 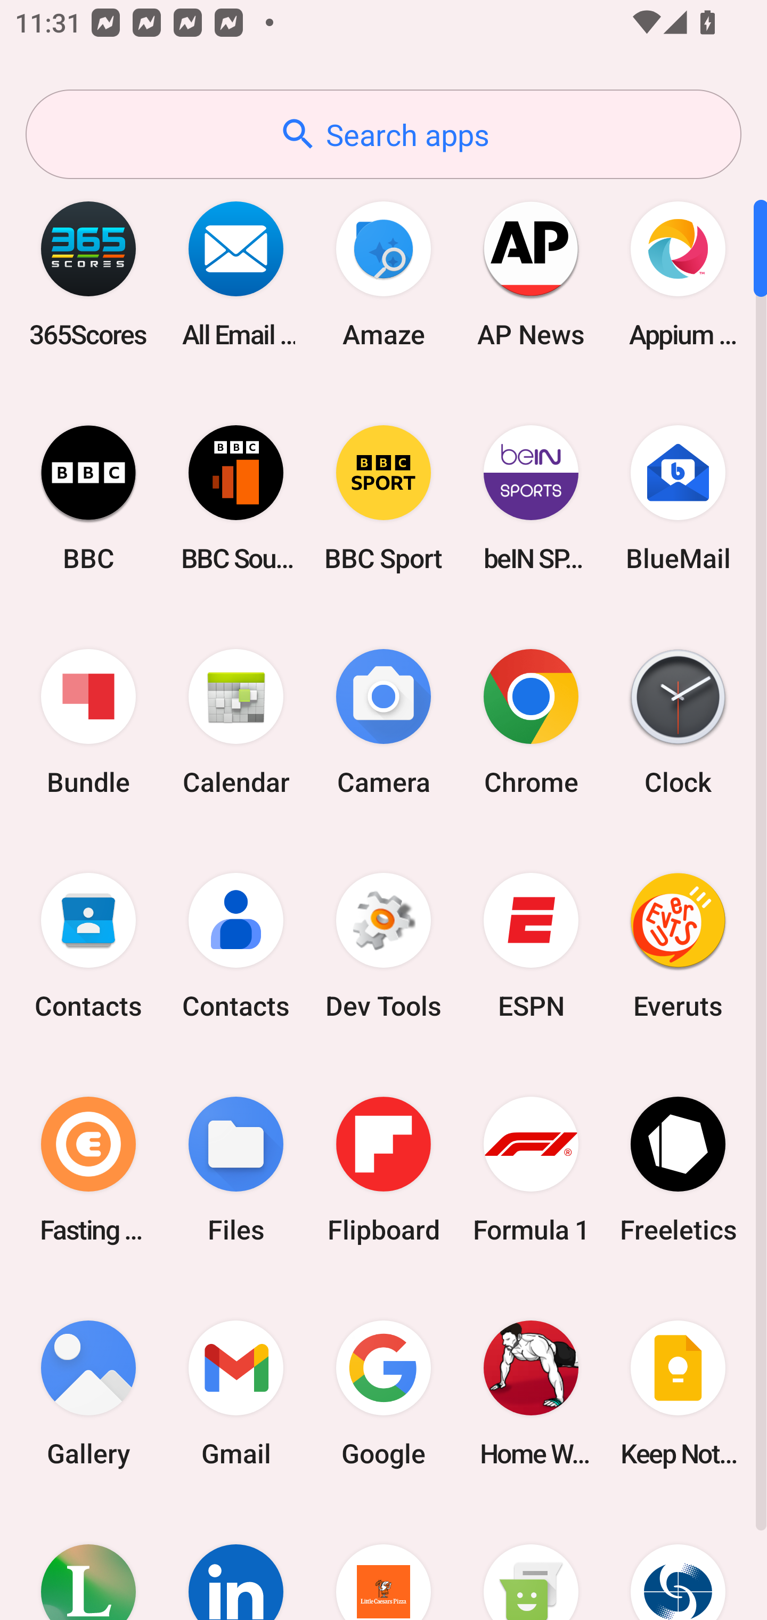 I want to click on BBC, so click(x=88, y=498).